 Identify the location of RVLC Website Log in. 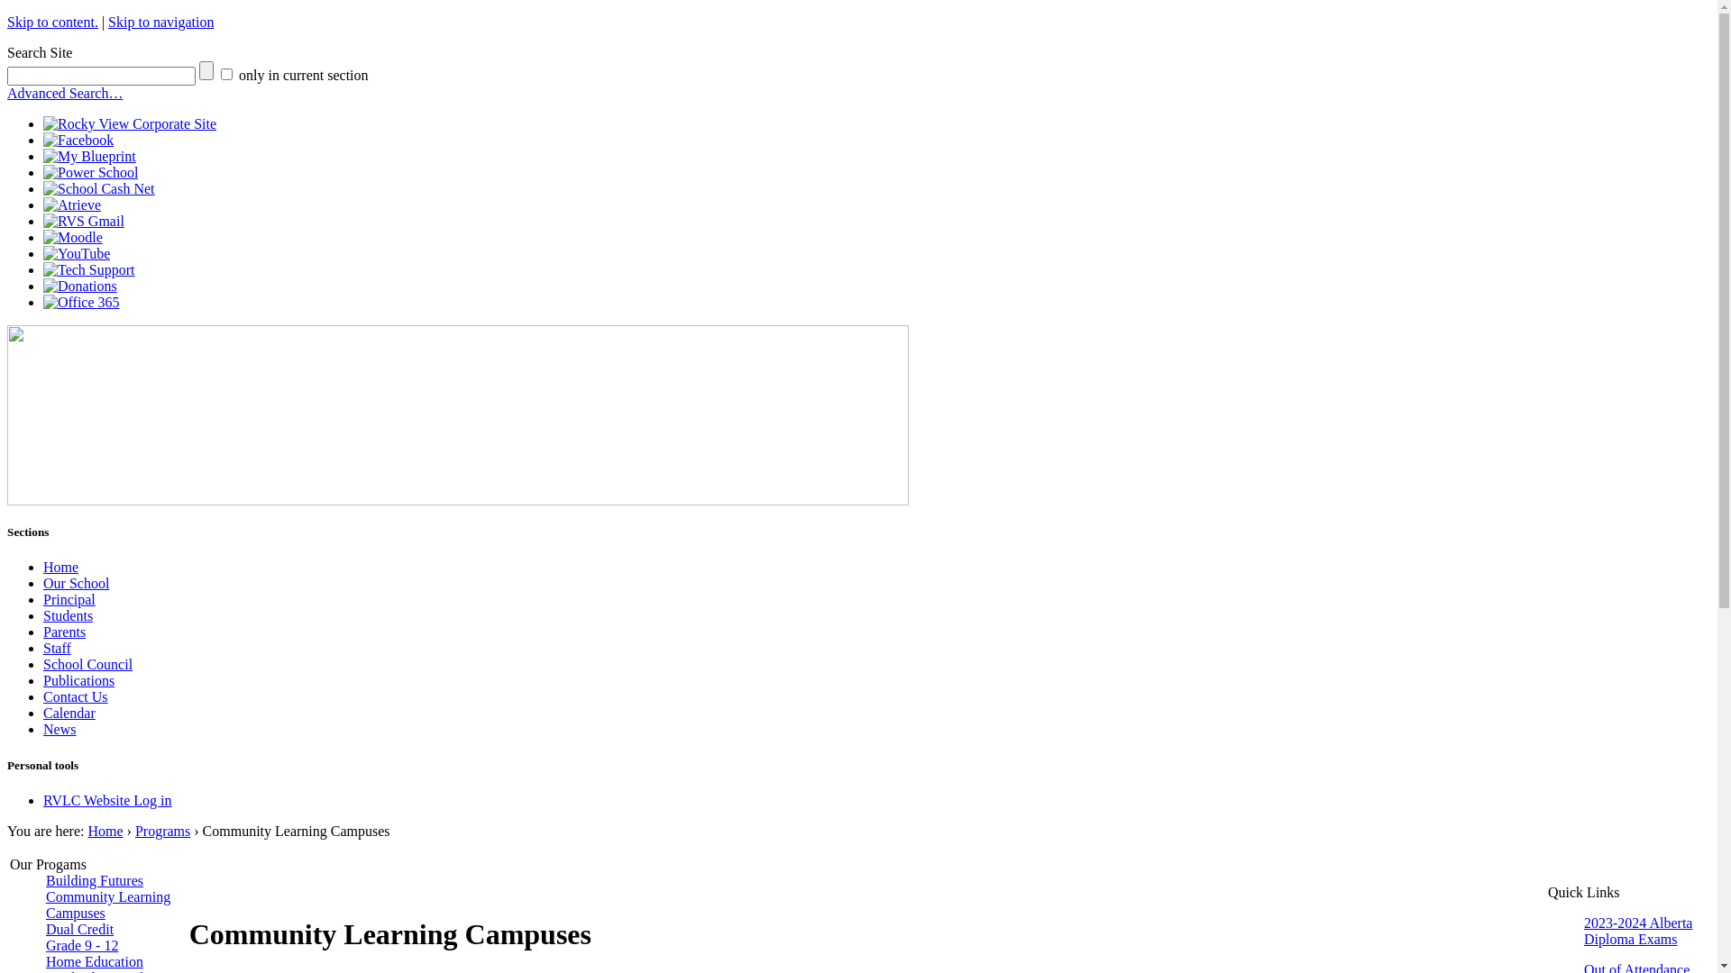
(107, 800).